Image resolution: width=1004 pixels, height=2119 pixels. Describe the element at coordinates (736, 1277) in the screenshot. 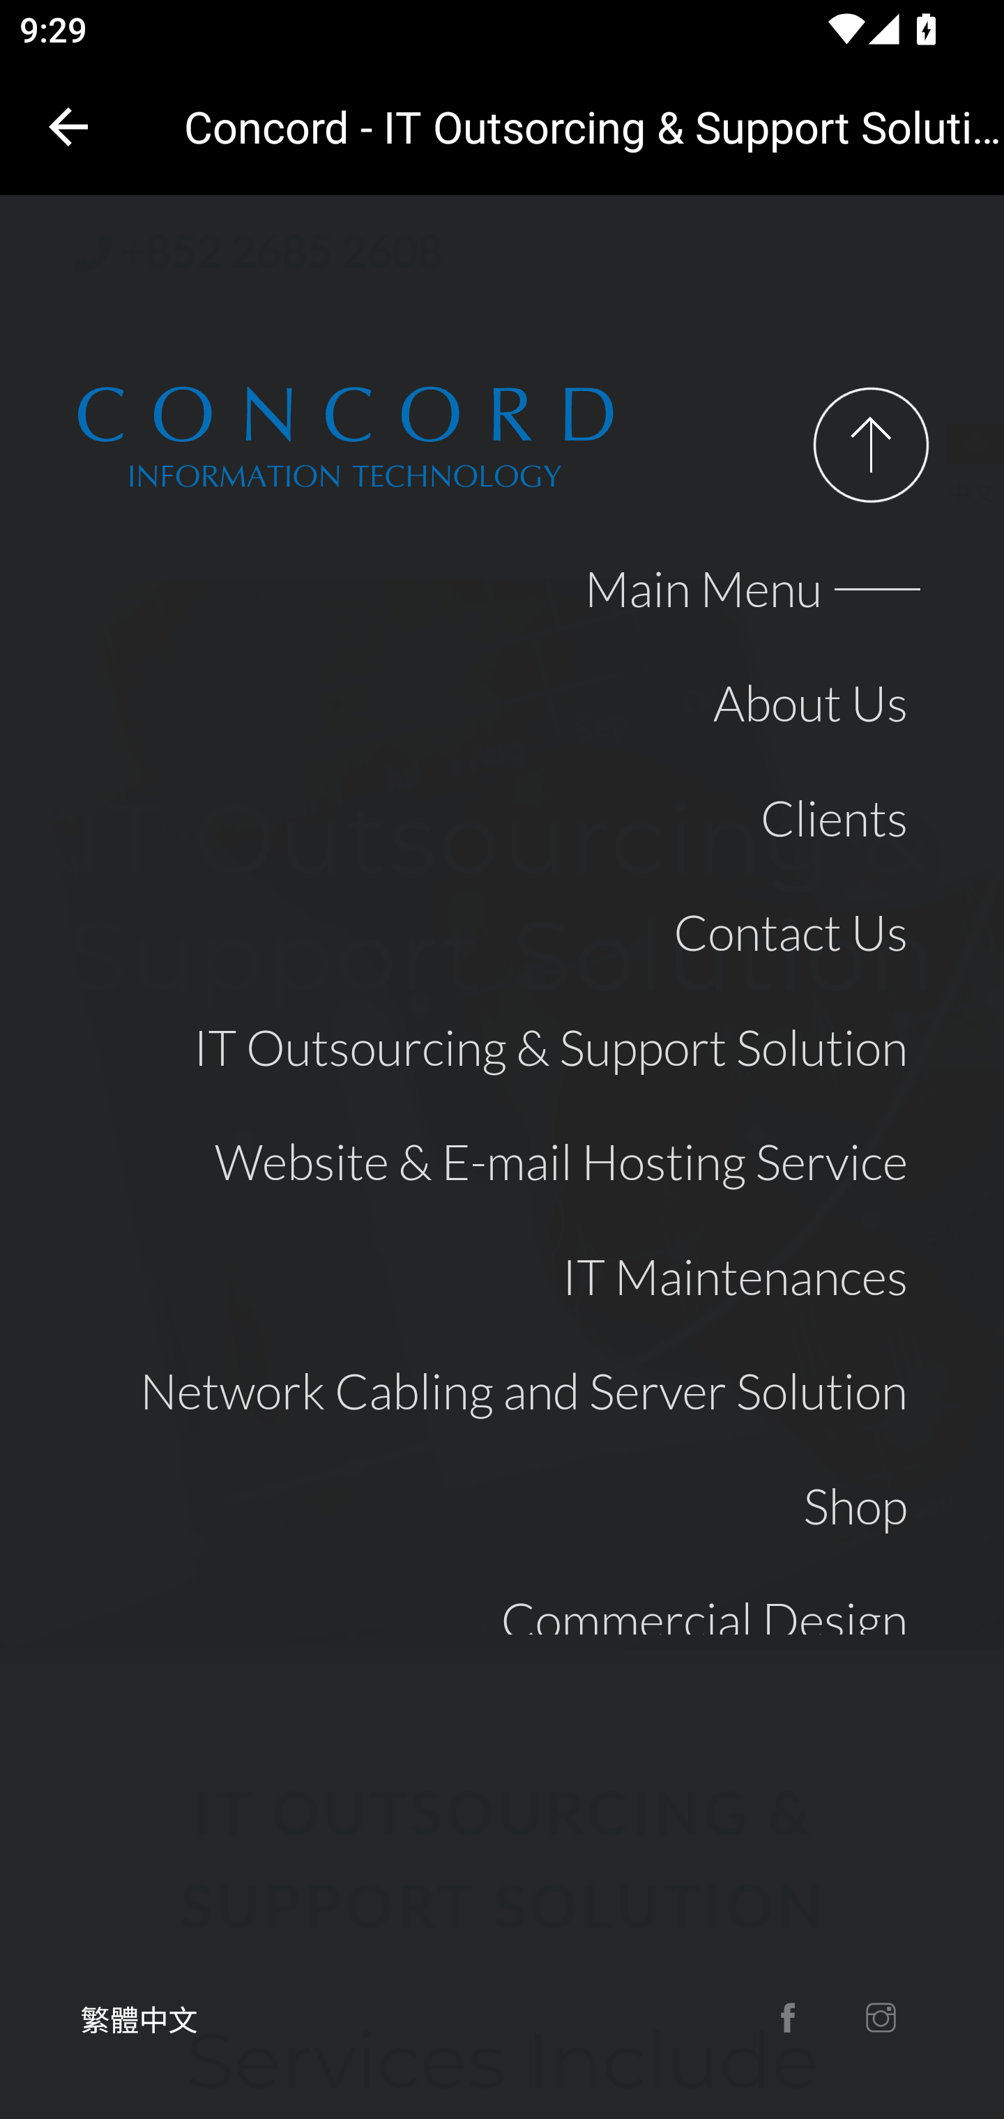

I see ` IT Maintenances    IT Maintenances` at that location.